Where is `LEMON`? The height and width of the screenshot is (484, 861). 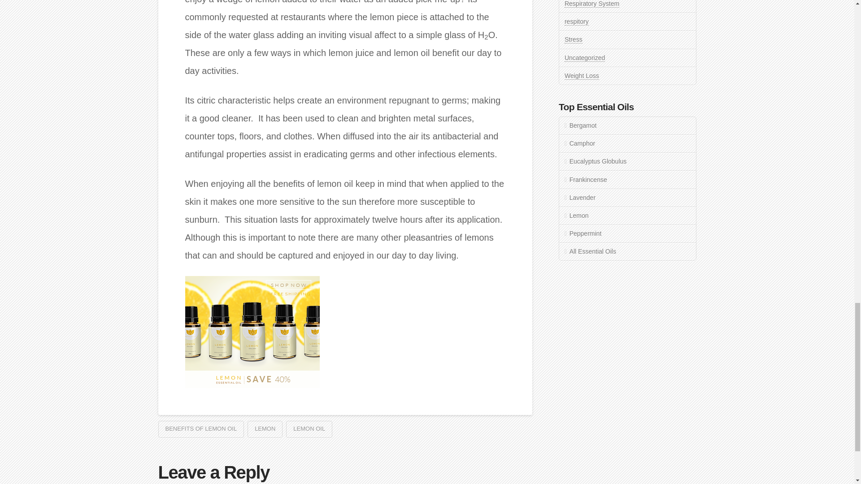 LEMON is located at coordinates (265, 429).